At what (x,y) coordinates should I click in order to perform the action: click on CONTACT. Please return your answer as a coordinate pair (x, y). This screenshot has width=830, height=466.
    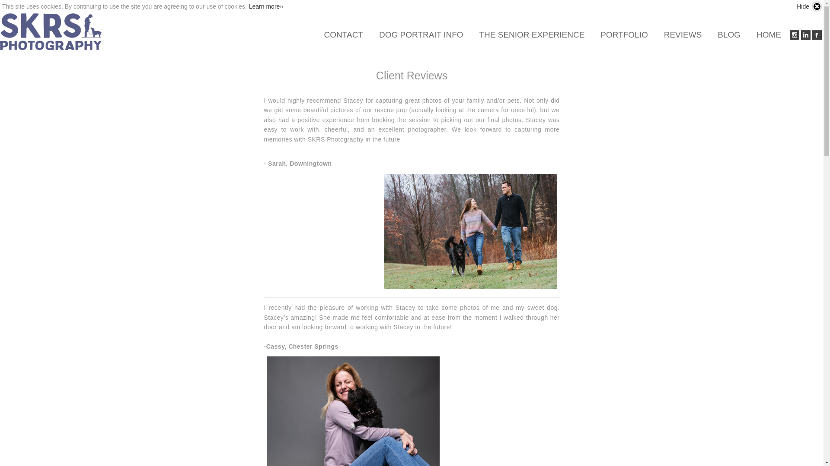
    Looking at the image, I should click on (343, 35).